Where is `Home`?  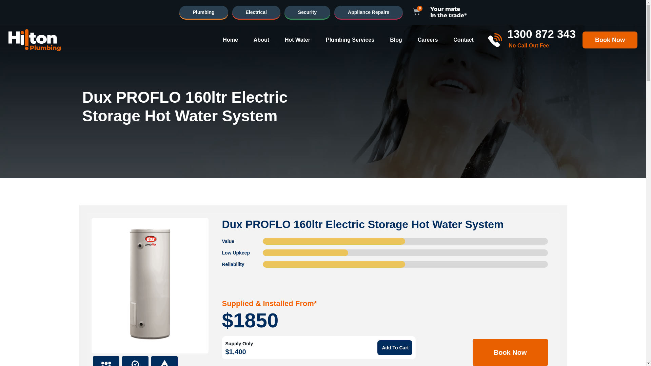
Home is located at coordinates (230, 40).